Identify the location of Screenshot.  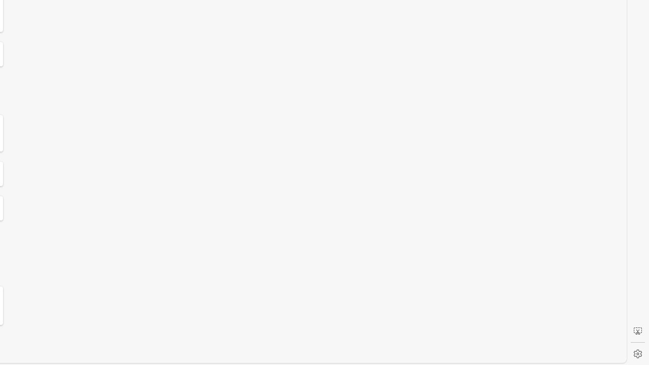
(638, 331).